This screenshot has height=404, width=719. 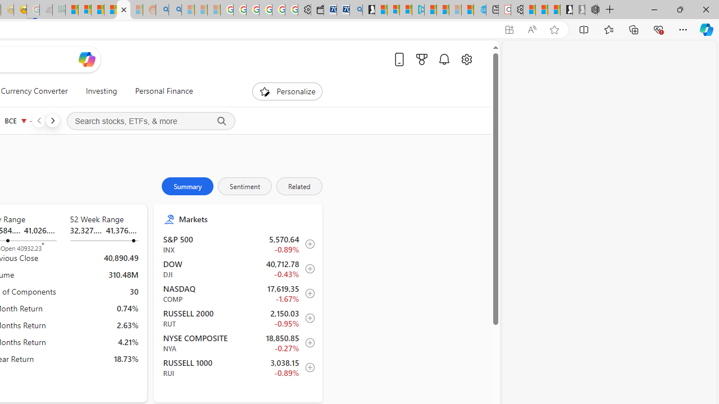 I want to click on DJI DOW decrease 40,712.78 -177.71 -0.43% itemundefined, so click(x=238, y=269).